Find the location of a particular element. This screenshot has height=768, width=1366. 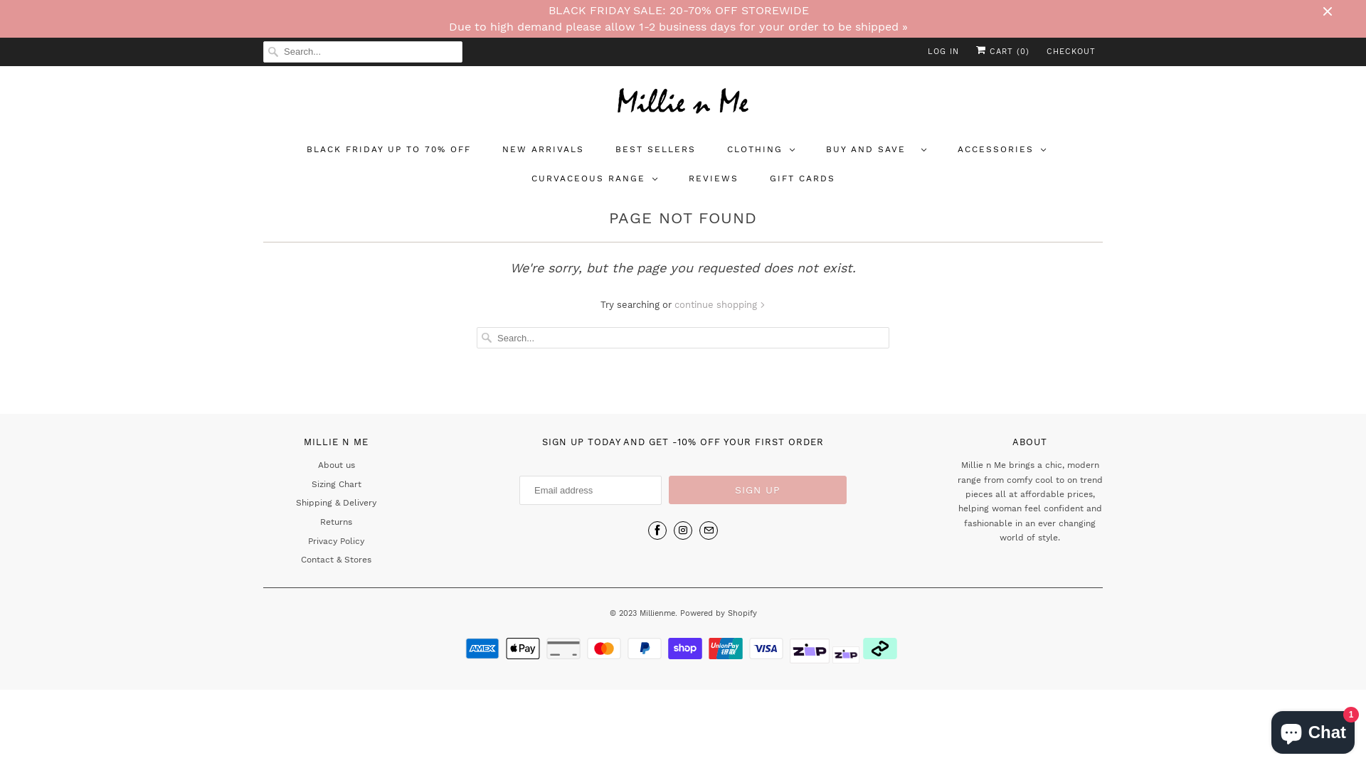

Millienme on Instagram is located at coordinates (683, 530).